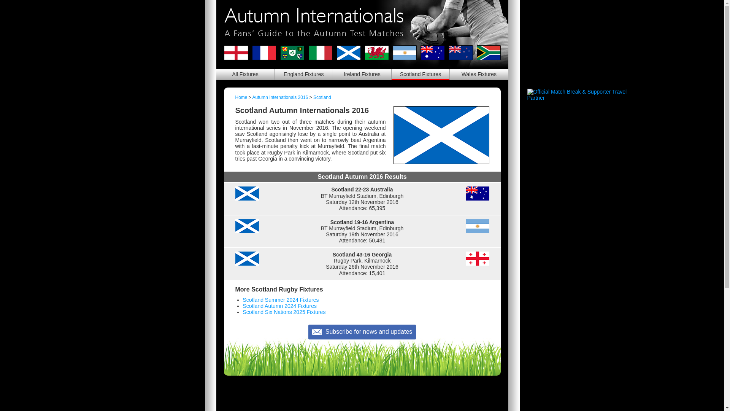 This screenshot has width=730, height=411. I want to click on Scotland Summer 2024 Fixtures, so click(280, 299).